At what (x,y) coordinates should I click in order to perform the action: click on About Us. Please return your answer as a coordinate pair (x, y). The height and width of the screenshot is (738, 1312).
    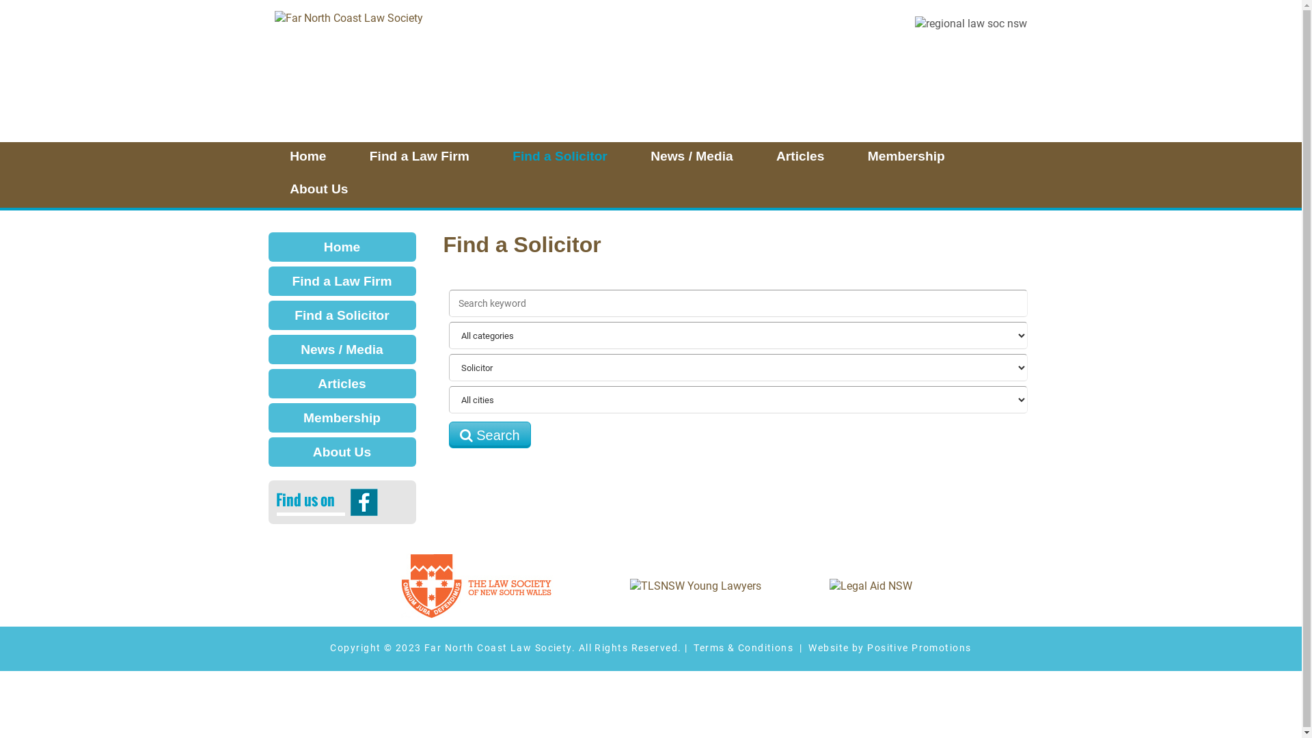
    Looking at the image, I should click on (318, 191).